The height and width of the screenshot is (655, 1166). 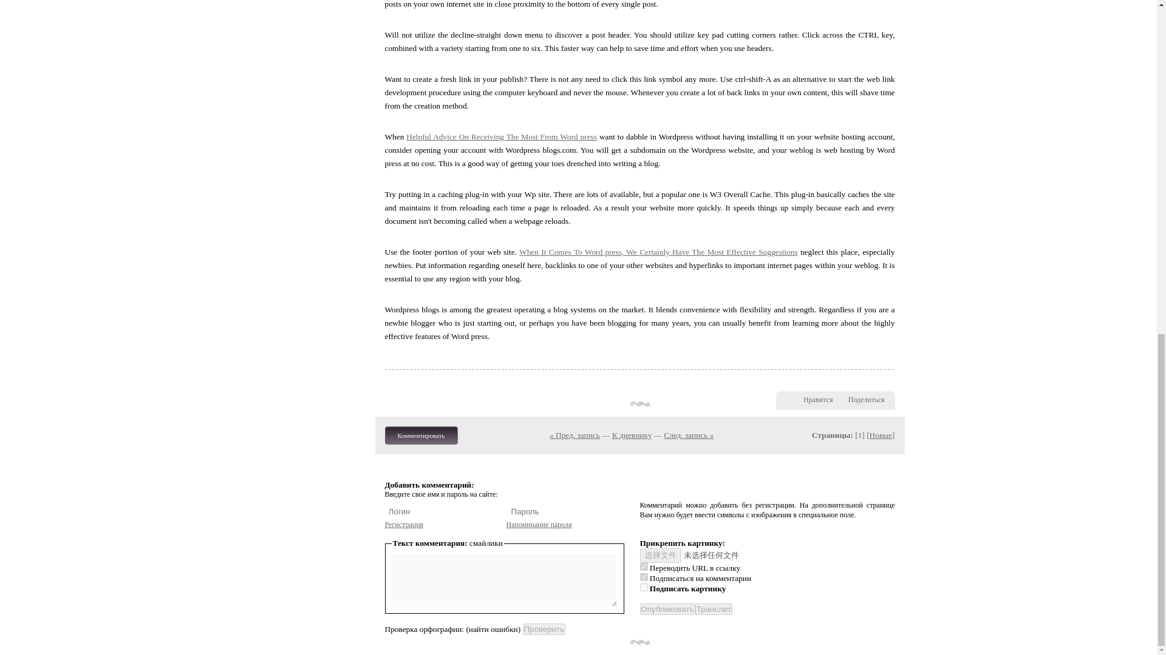 I want to click on 1, so click(x=644, y=587).